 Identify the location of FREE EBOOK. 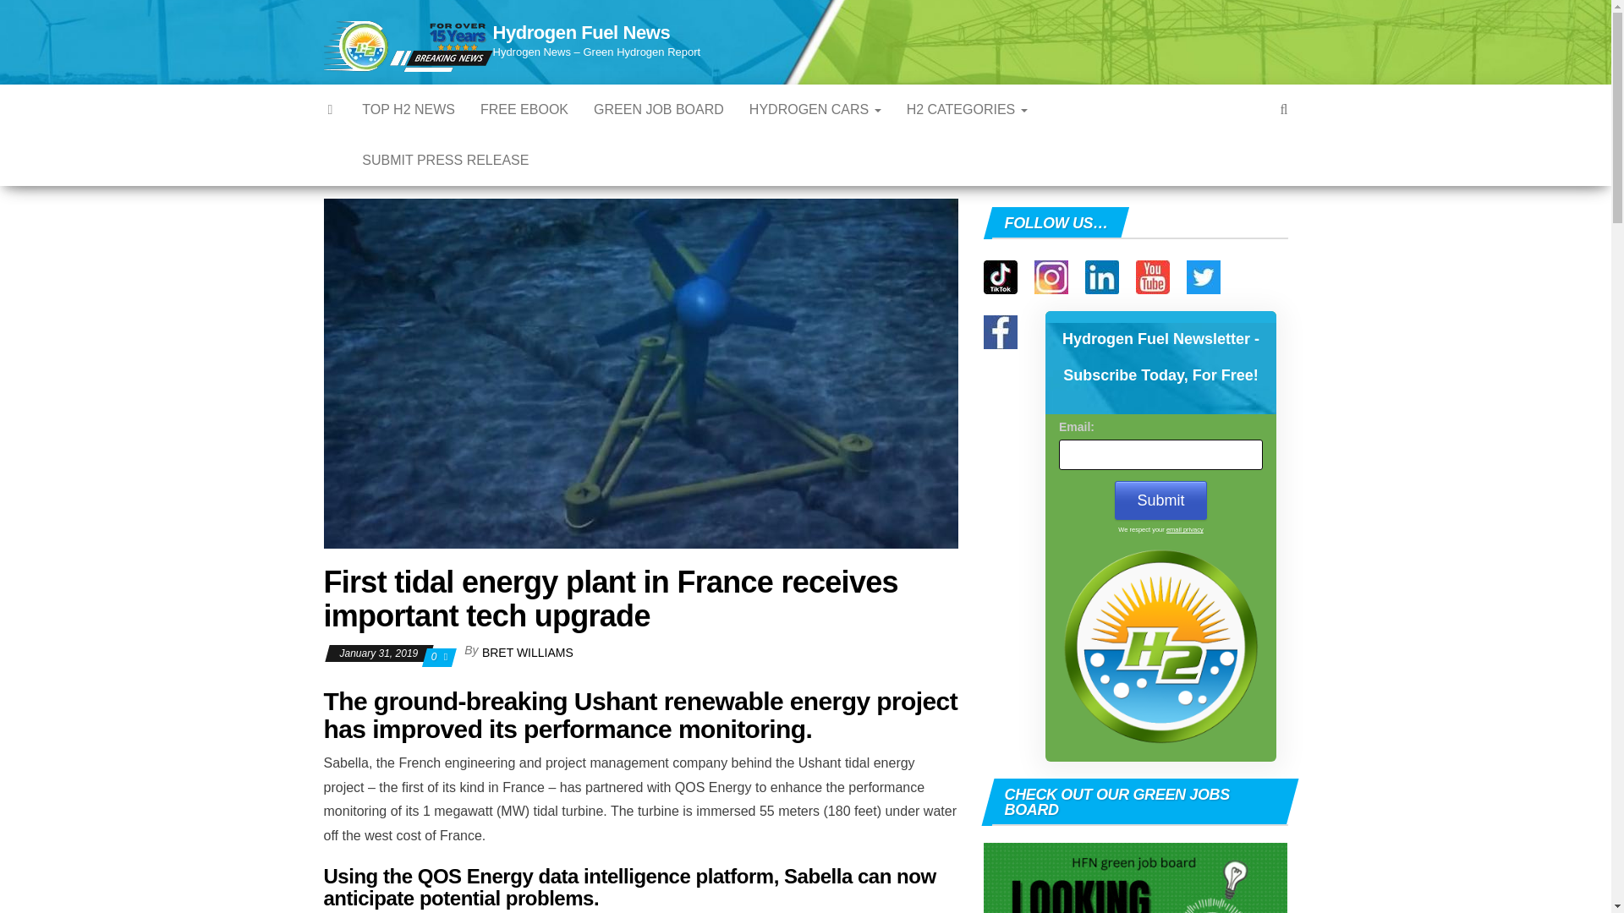
(524, 110).